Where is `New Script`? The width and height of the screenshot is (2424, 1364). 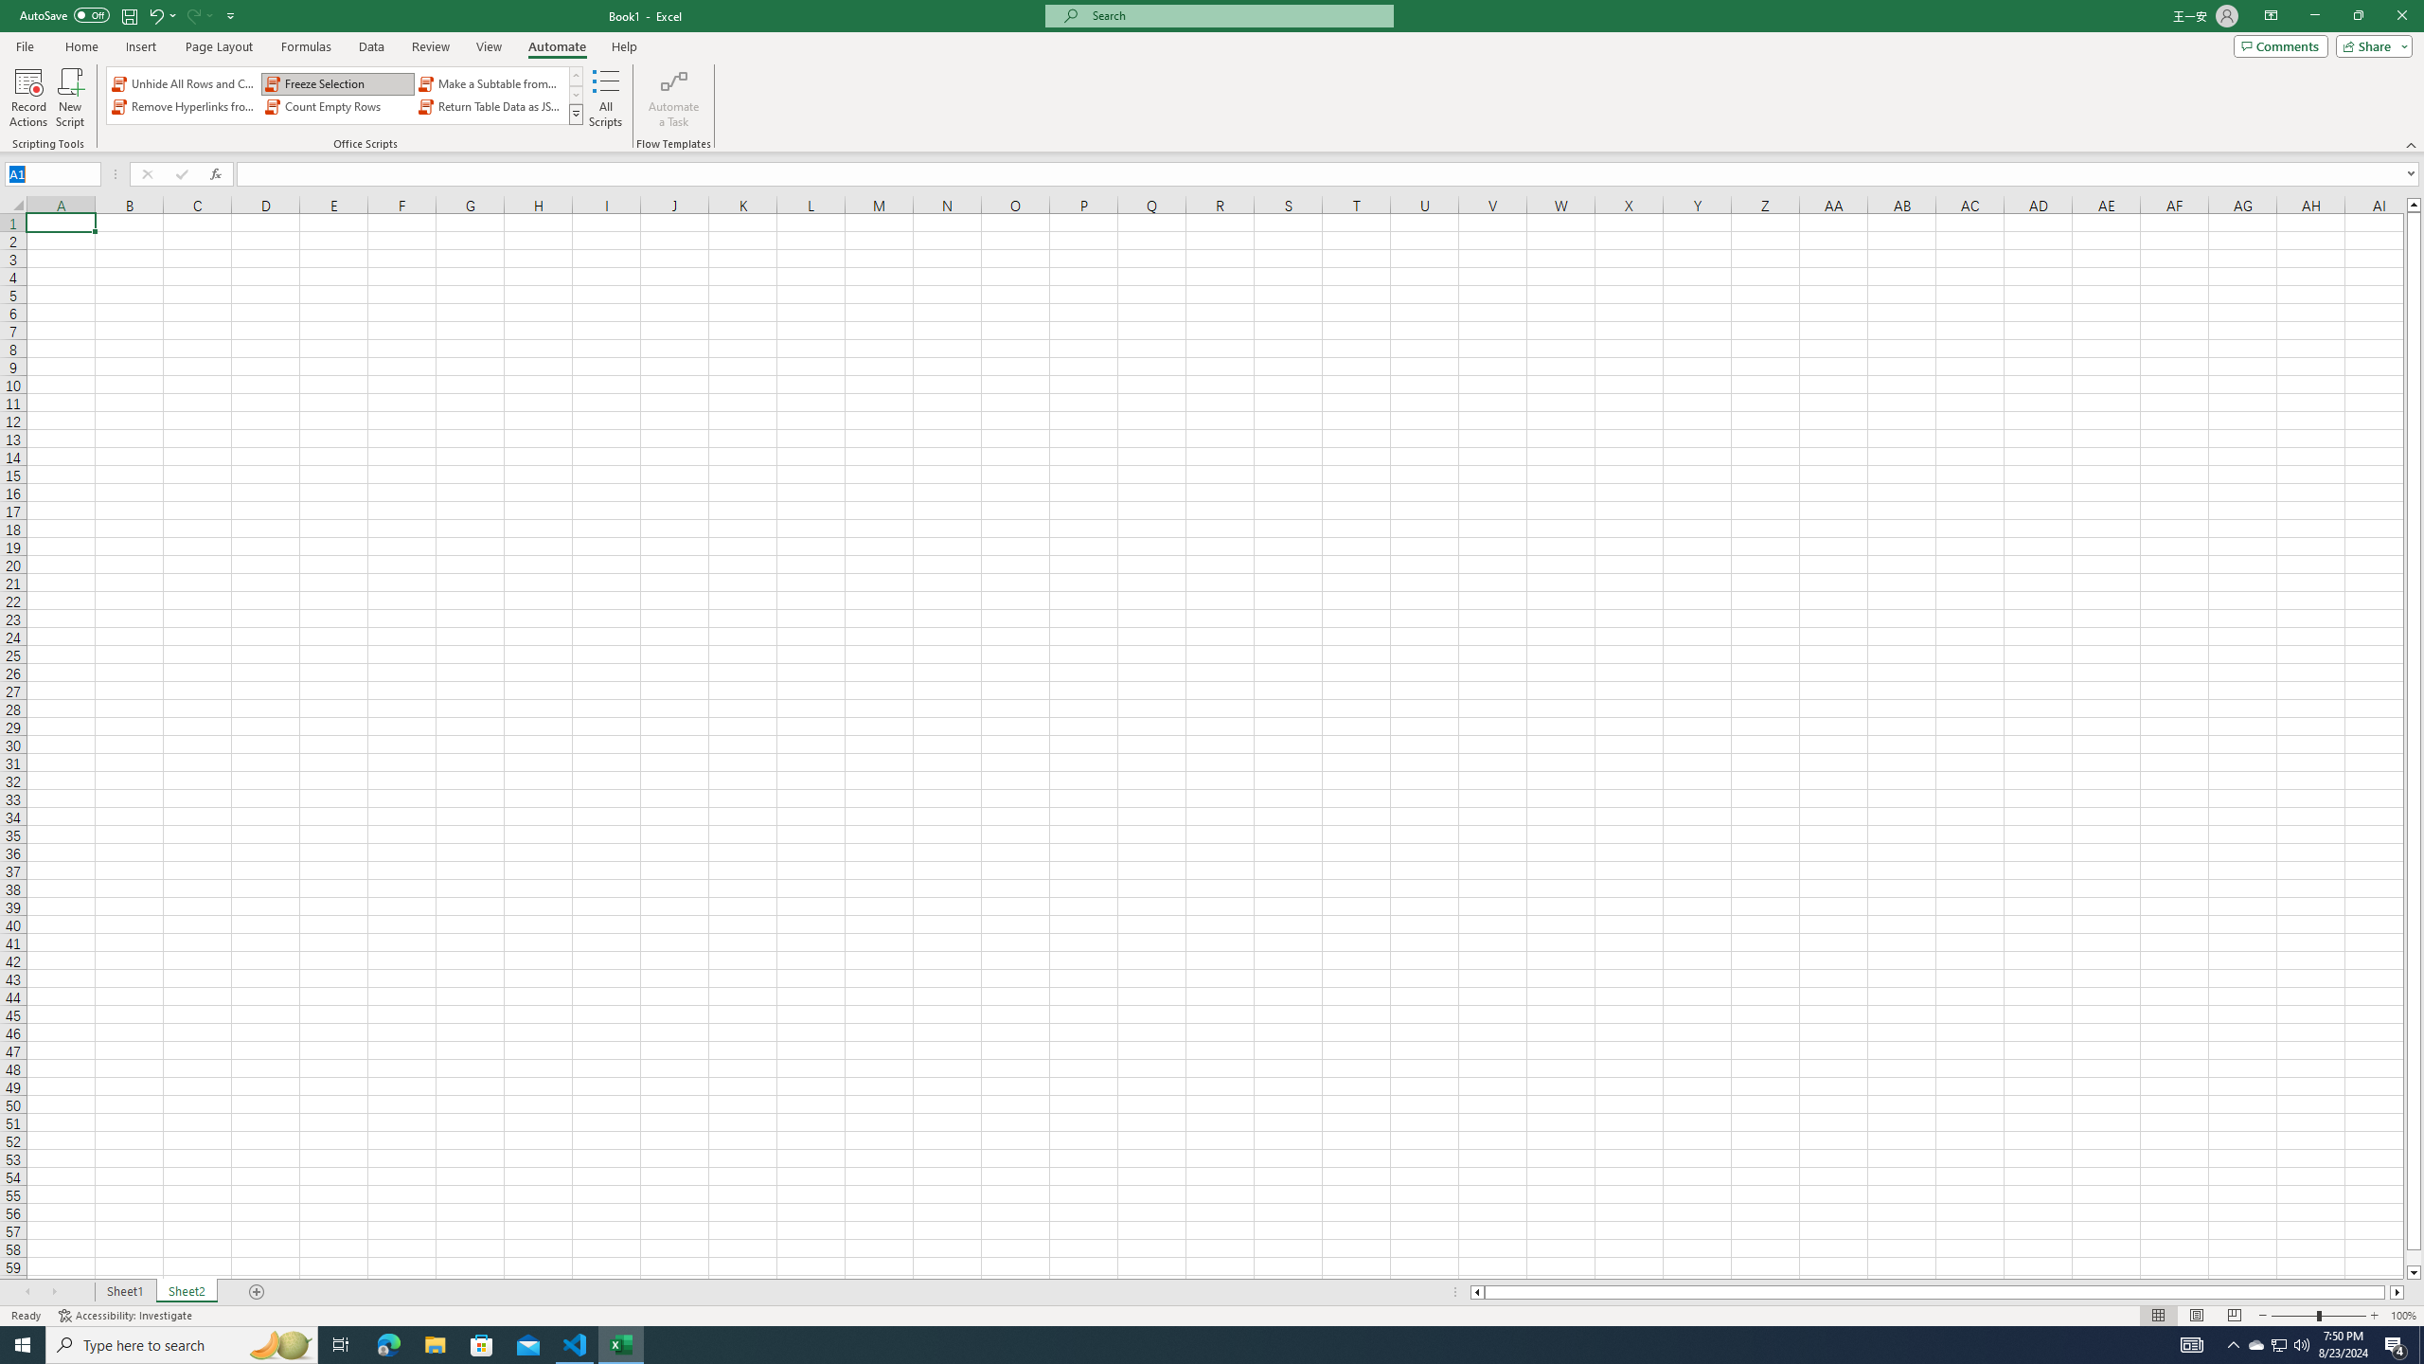
New Script is located at coordinates (70, 98).